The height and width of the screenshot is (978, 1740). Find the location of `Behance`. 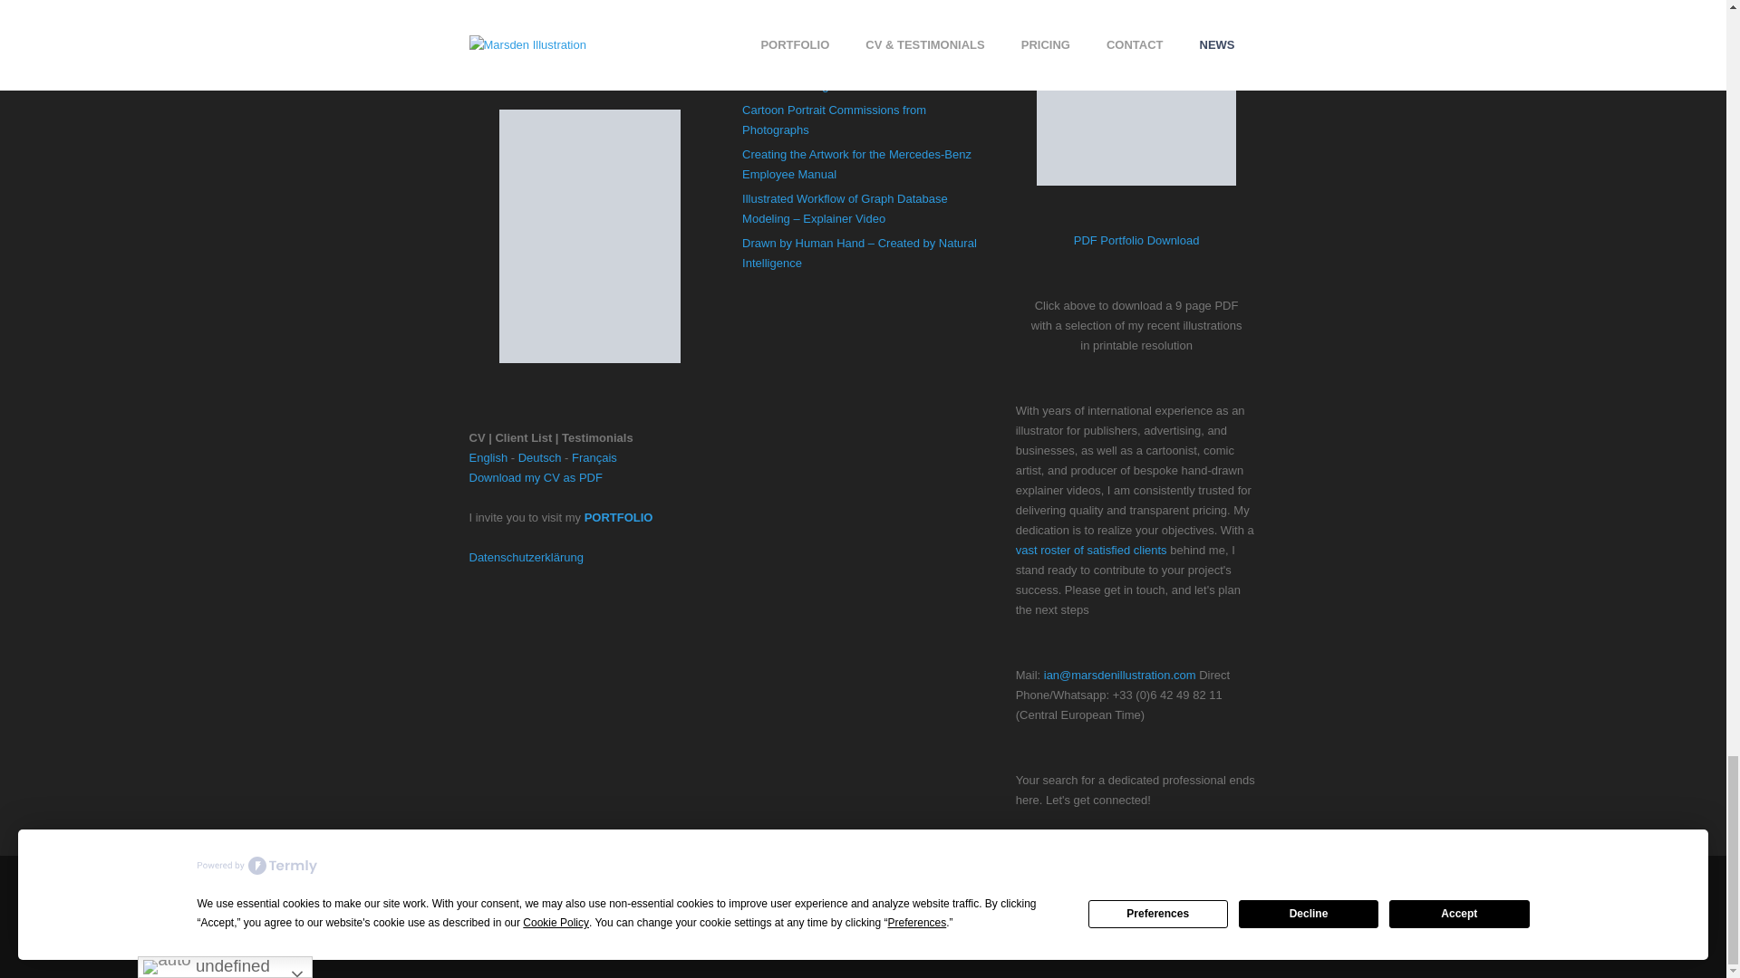

Behance is located at coordinates (993, 882).